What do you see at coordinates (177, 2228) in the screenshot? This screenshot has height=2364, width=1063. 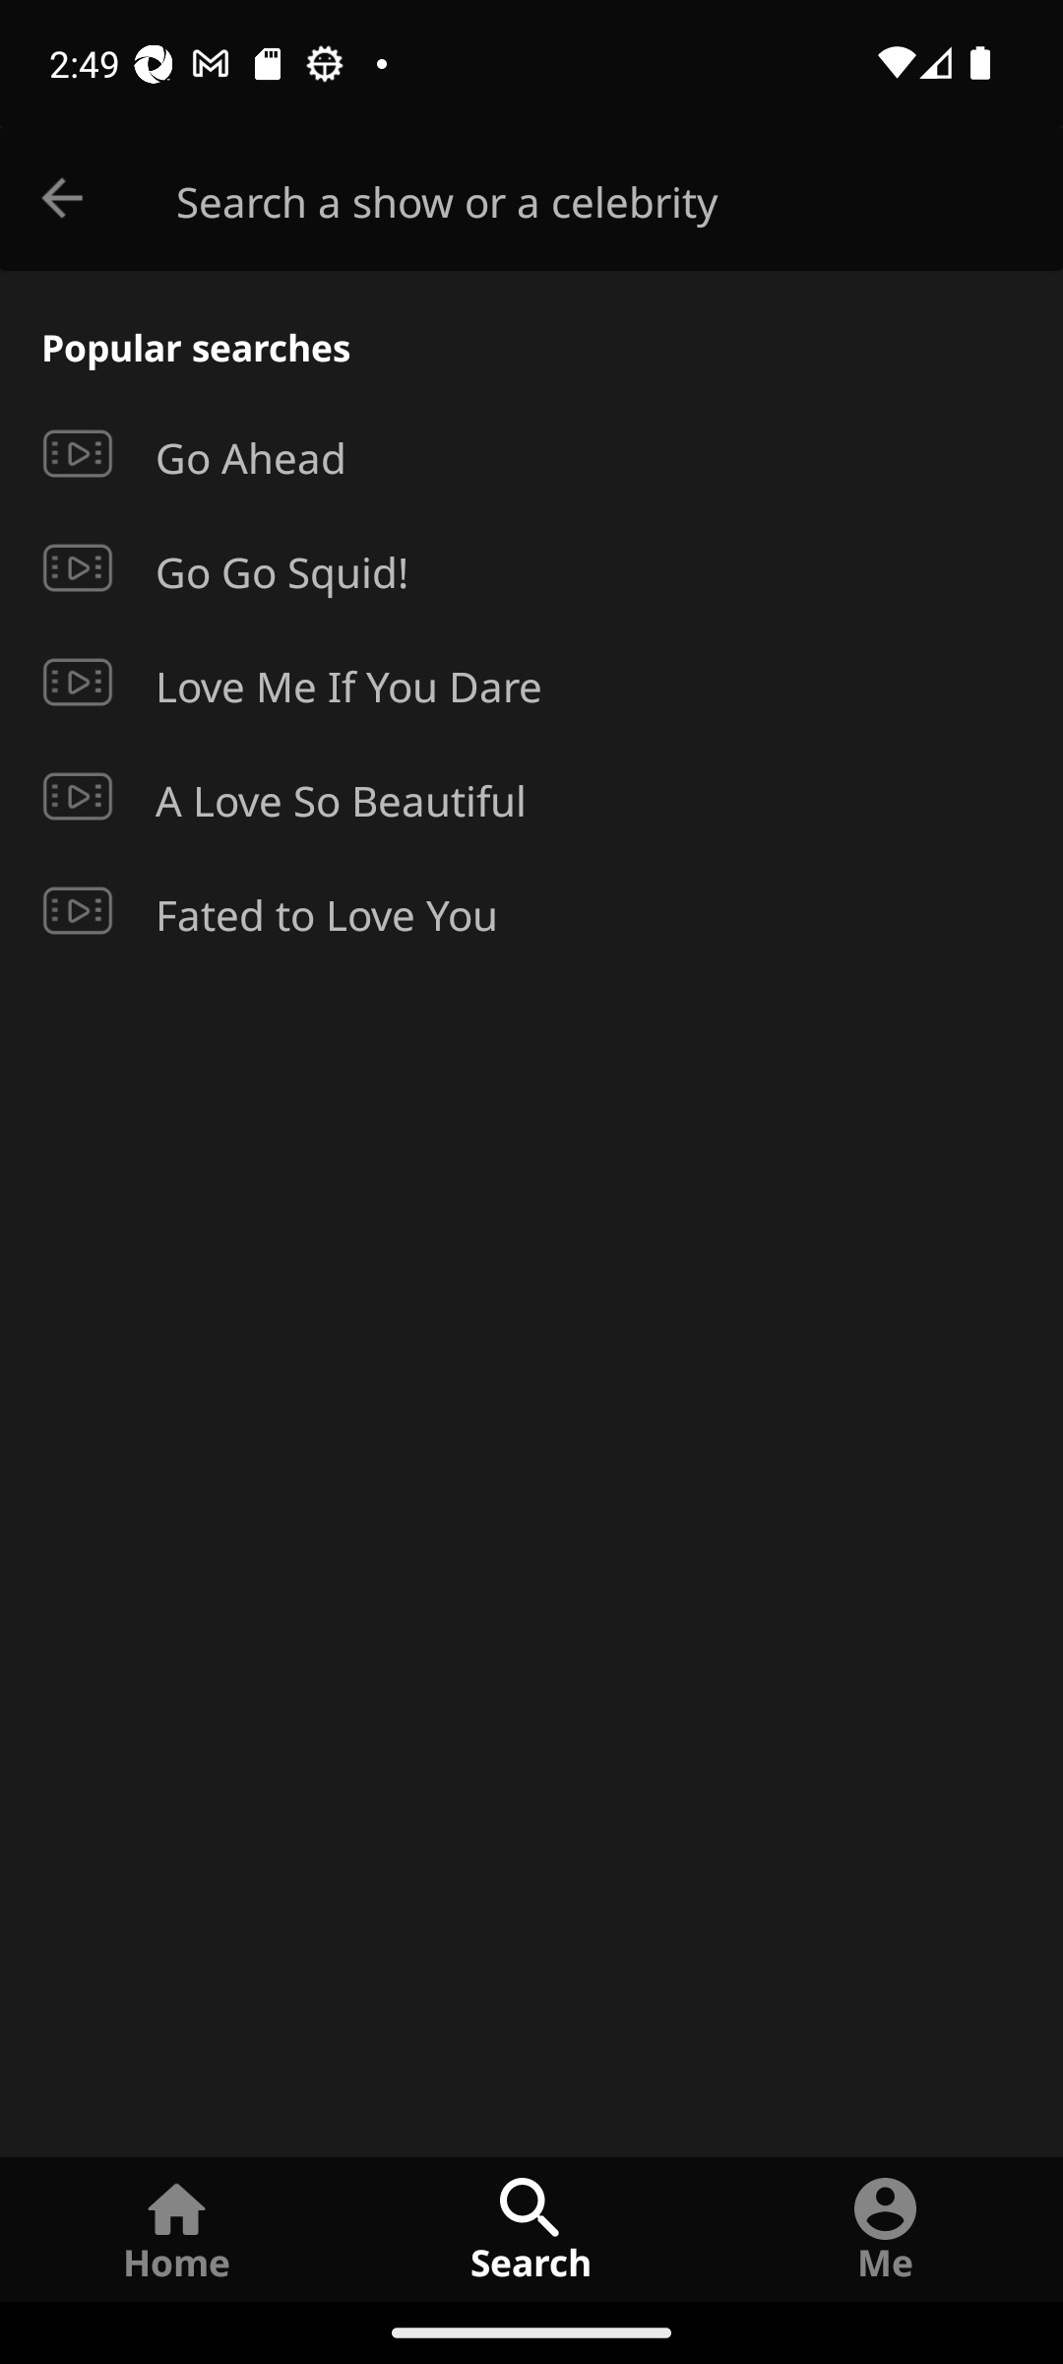 I see `Home` at bounding box center [177, 2228].